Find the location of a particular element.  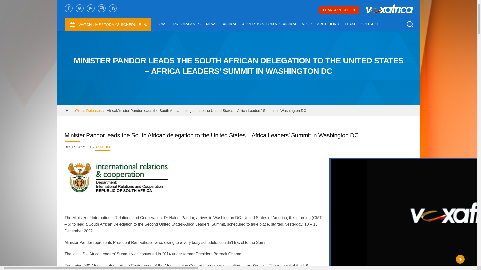

PROGRAMMES is located at coordinates (187, 24).